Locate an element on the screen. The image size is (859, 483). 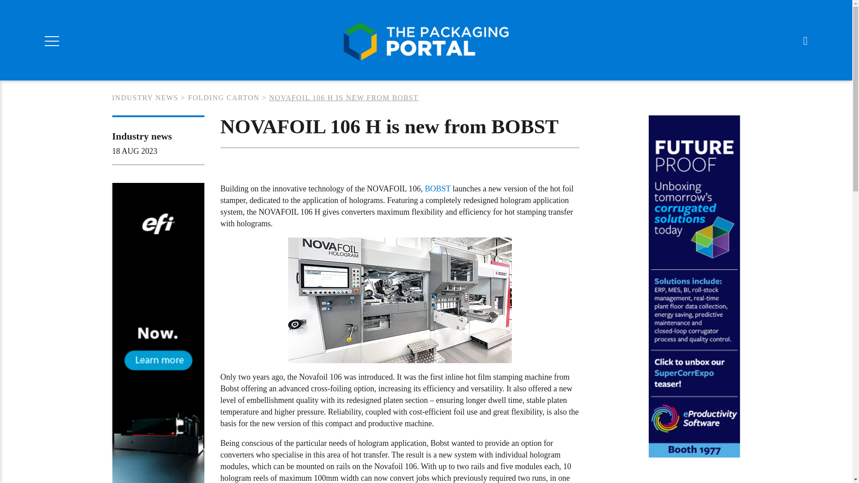
BOBST is located at coordinates (437, 189).